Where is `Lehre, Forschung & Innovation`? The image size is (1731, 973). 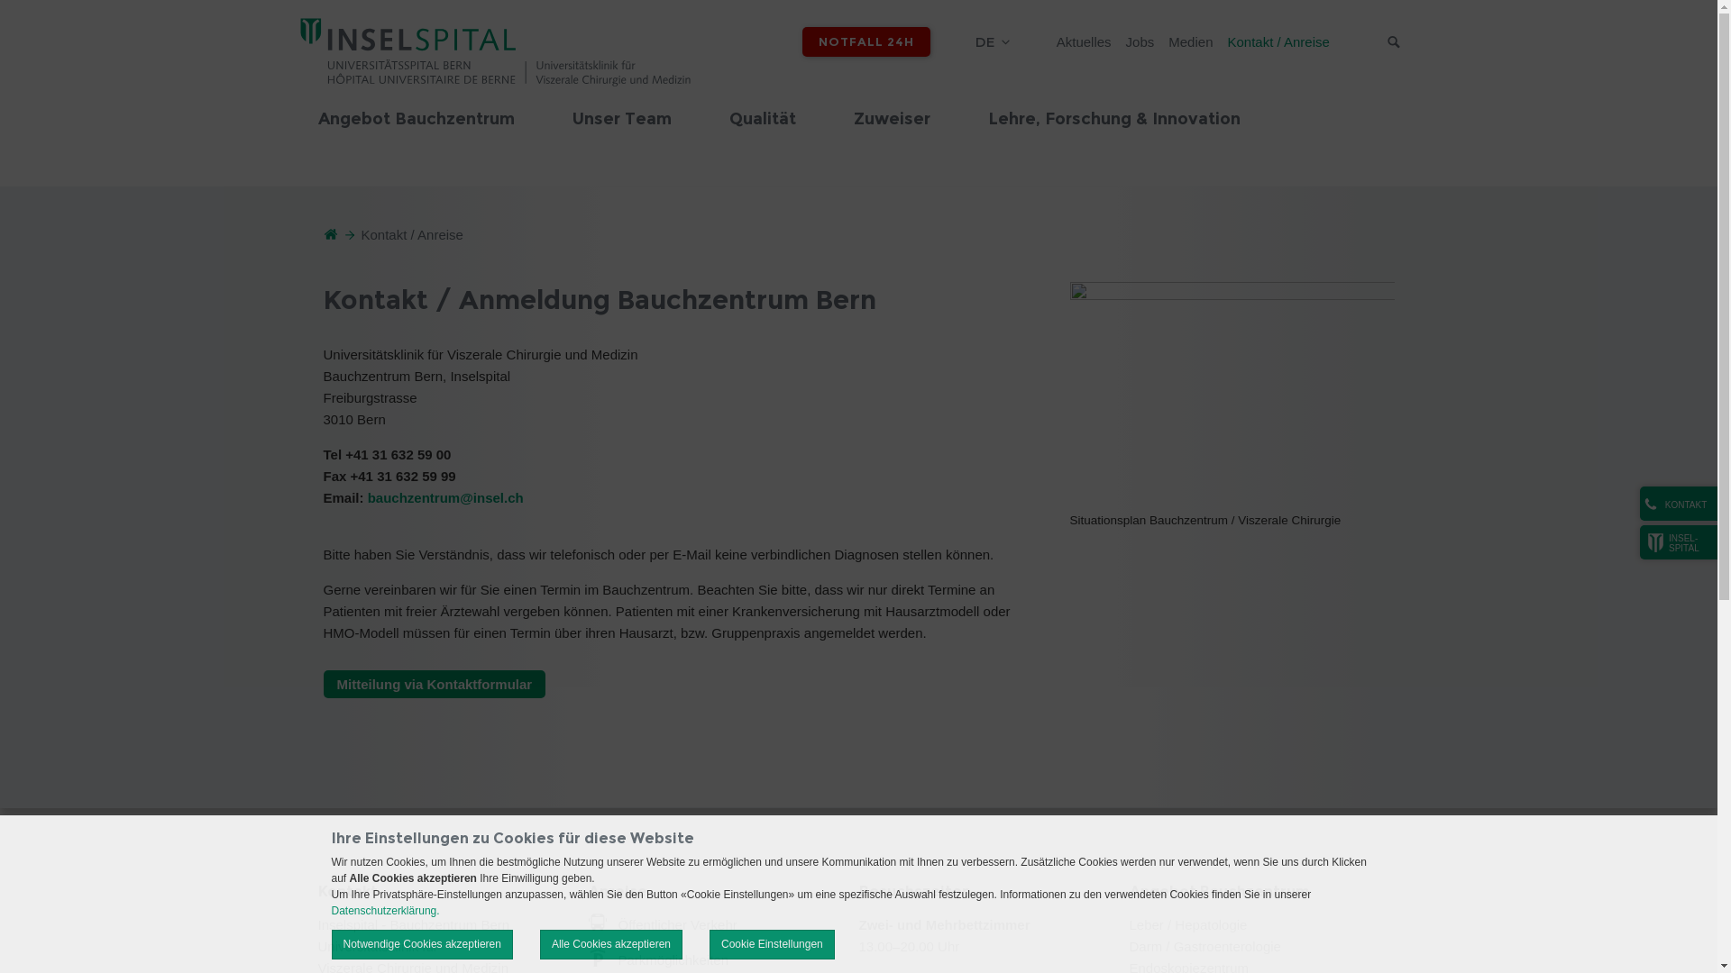 Lehre, Forschung & Innovation is located at coordinates (1114, 138).